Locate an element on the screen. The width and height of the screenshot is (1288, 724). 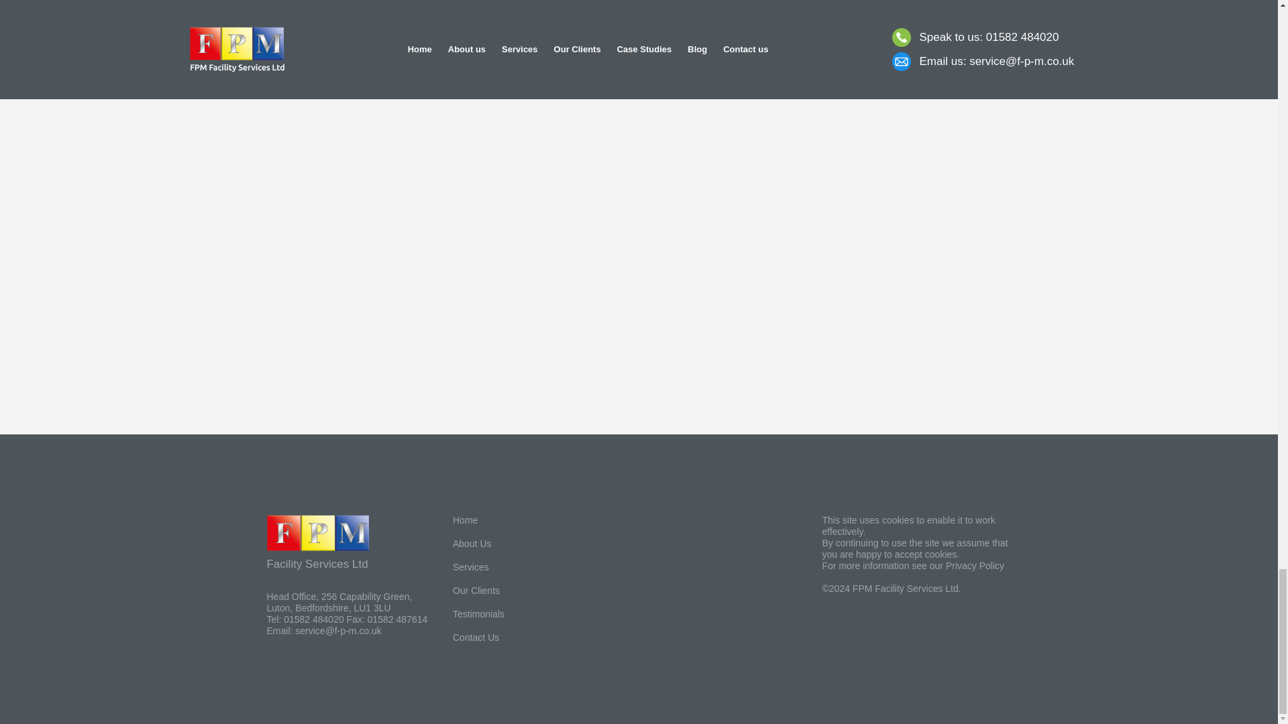
01582 484020 is located at coordinates (313, 619).